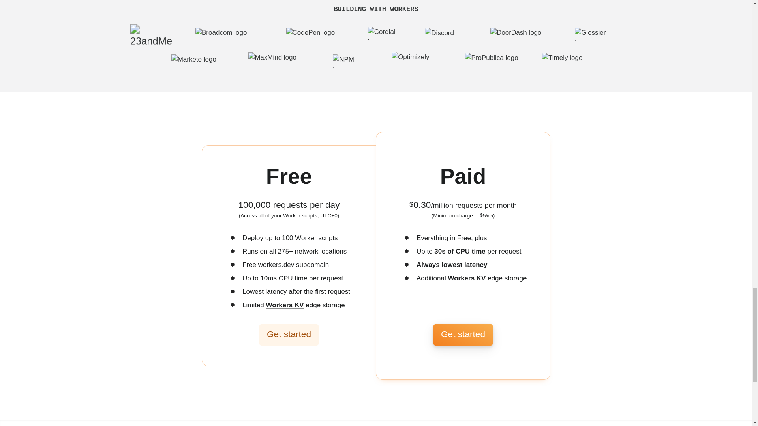 The width and height of the screenshot is (758, 426). What do you see at coordinates (467, 278) in the screenshot?
I see `Workers KV` at bounding box center [467, 278].